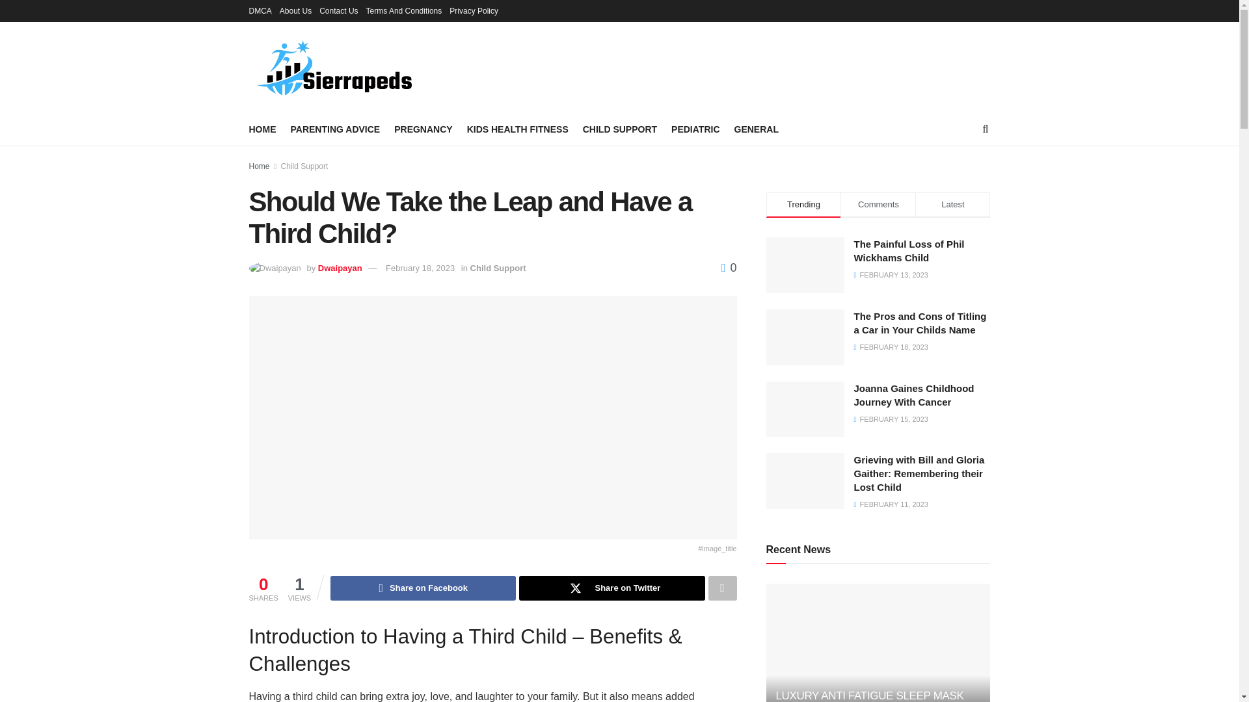 The image size is (1249, 702). I want to click on KIDS HEALTH FITNESS, so click(518, 129).